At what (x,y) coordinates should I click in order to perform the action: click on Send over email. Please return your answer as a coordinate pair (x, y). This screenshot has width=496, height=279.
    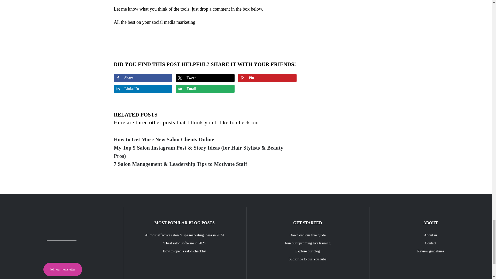
    Looking at the image, I should click on (205, 89).